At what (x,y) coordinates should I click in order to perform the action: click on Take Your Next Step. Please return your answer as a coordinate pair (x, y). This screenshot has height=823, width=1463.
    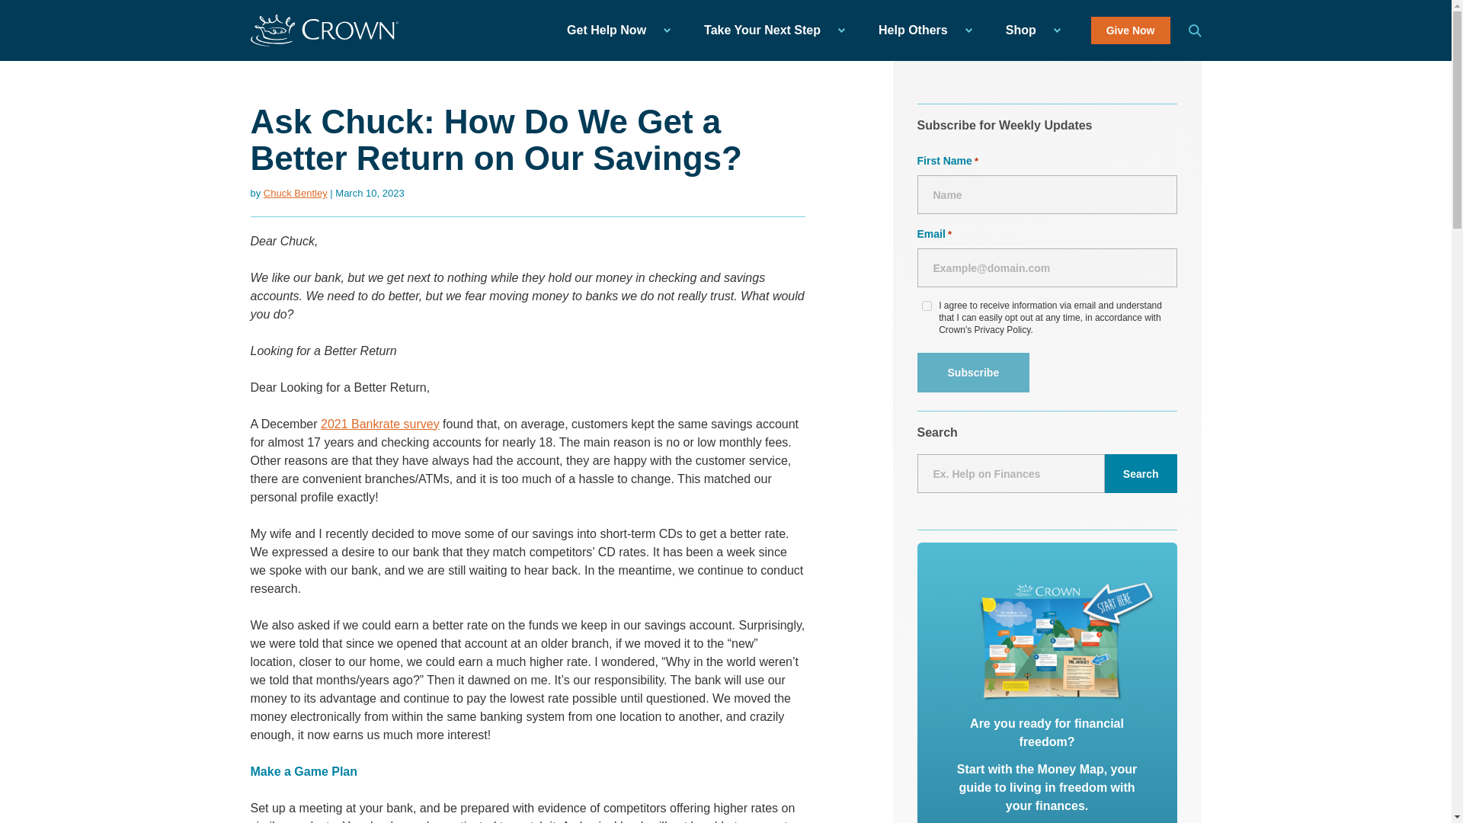
    Looking at the image, I should click on (770, 30).